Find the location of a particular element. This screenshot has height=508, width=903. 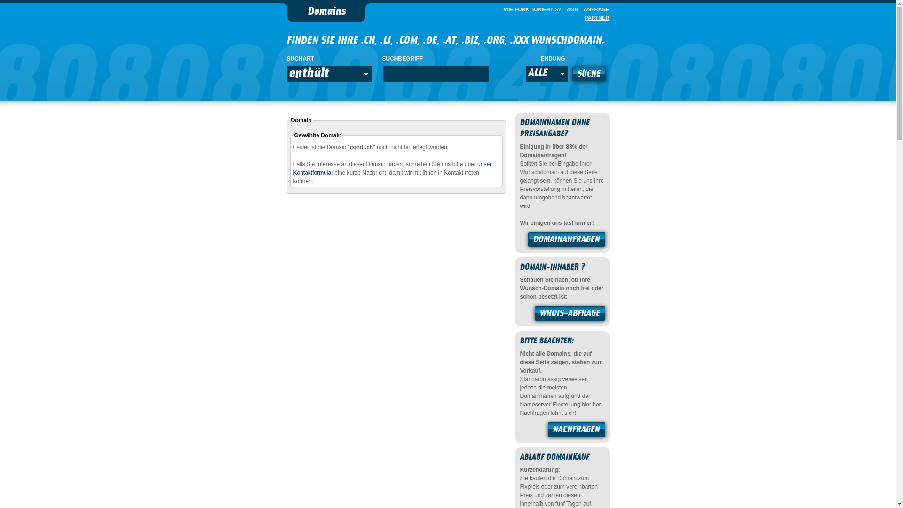

AGB is located at coordinates (570, 9).